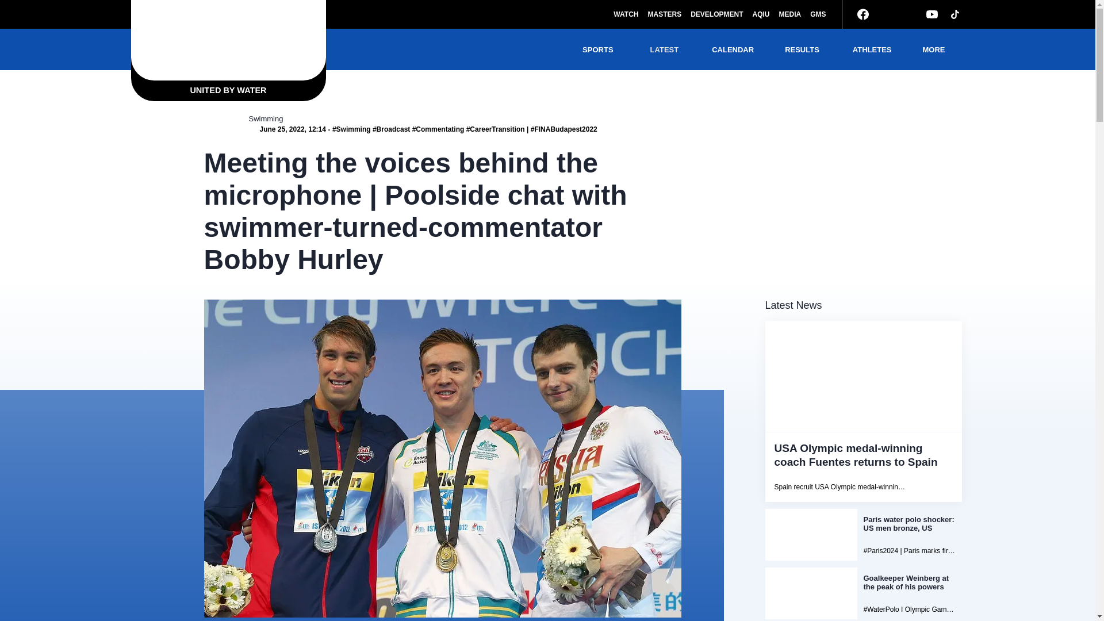  What do you see at coordinates (760, 14) in the screenshot?
I see `AQIU` at bounding box center [760, 14].